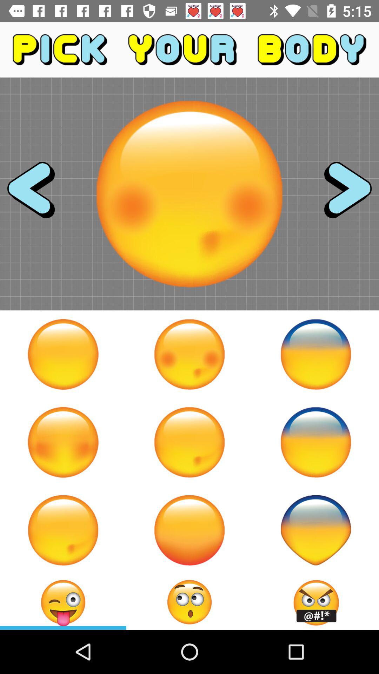 Image resolution: width=379 pixels, height=674 pixels. What do you see at coordinates (189, 354) in the screenshot?
I see `choose picture` at bounding box center [189, 354].